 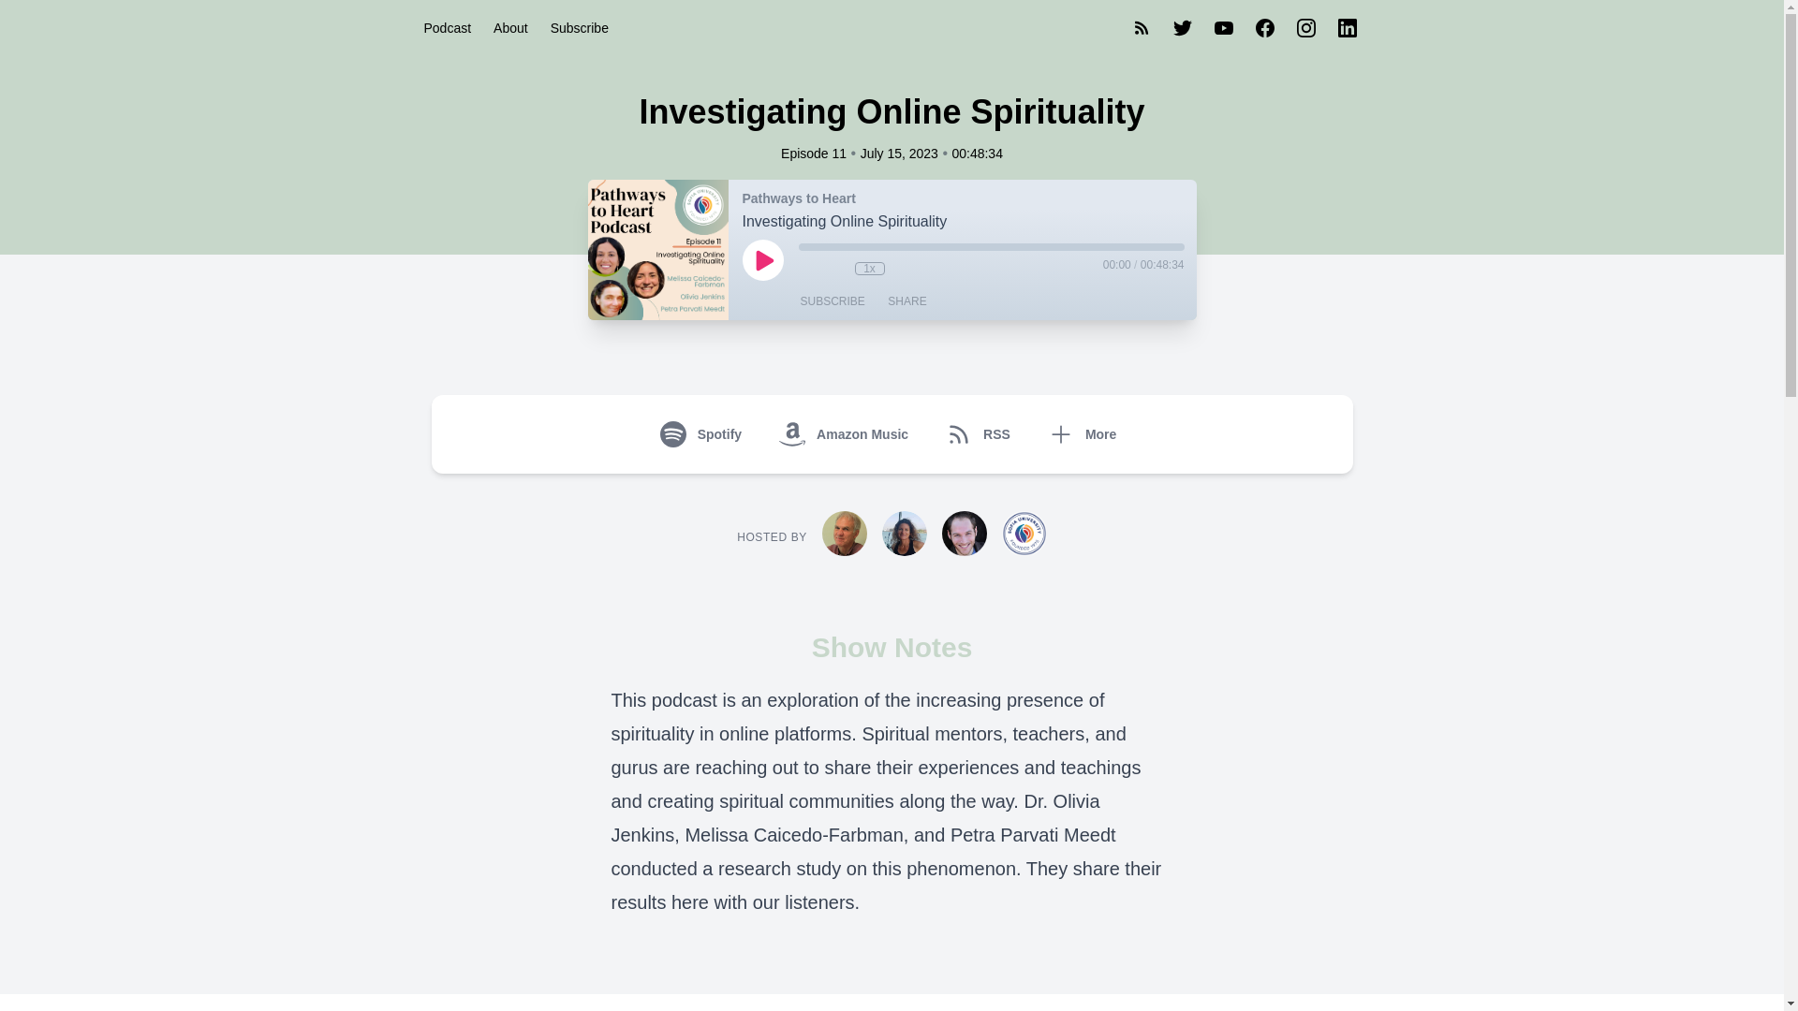 What do you see at coordinates (906, 301) in the screenshot?
I see `SHARE` at bounding box center [906, 301].